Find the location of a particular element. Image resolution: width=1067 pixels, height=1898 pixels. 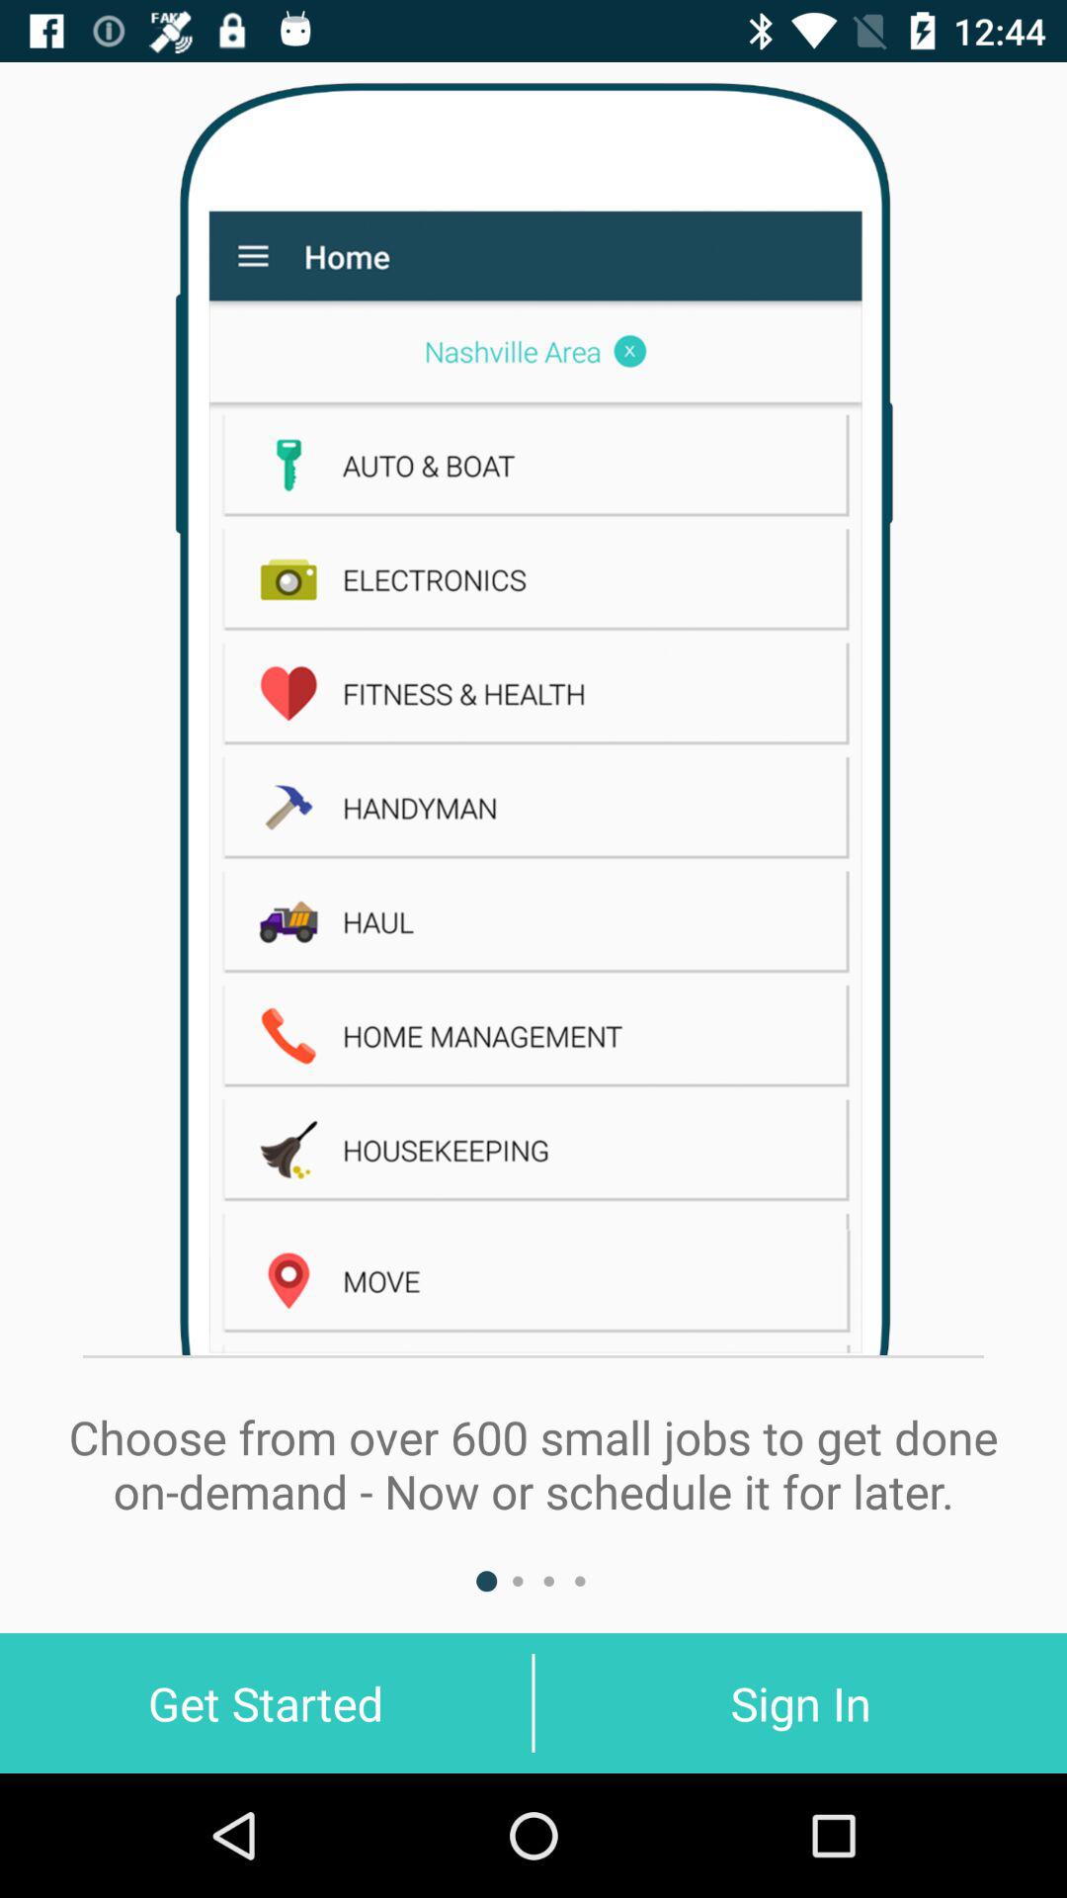

select the get started at the bottom left corner is located at coordinates (266, 1702).